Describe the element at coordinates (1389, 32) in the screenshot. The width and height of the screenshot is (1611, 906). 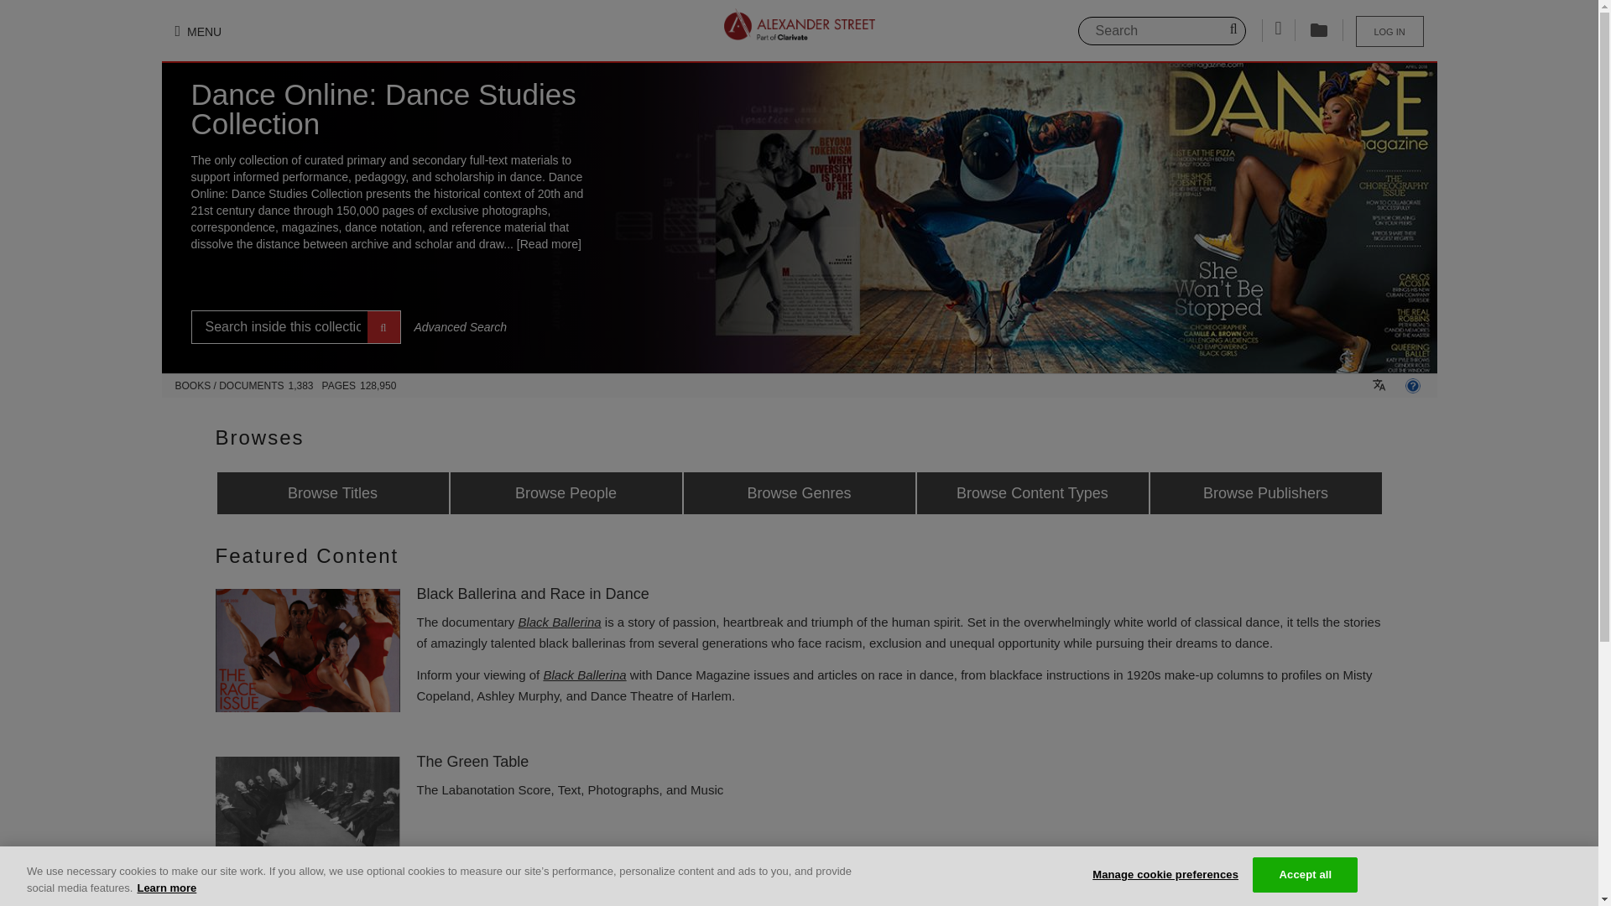
I see `LOG IN` at that location.